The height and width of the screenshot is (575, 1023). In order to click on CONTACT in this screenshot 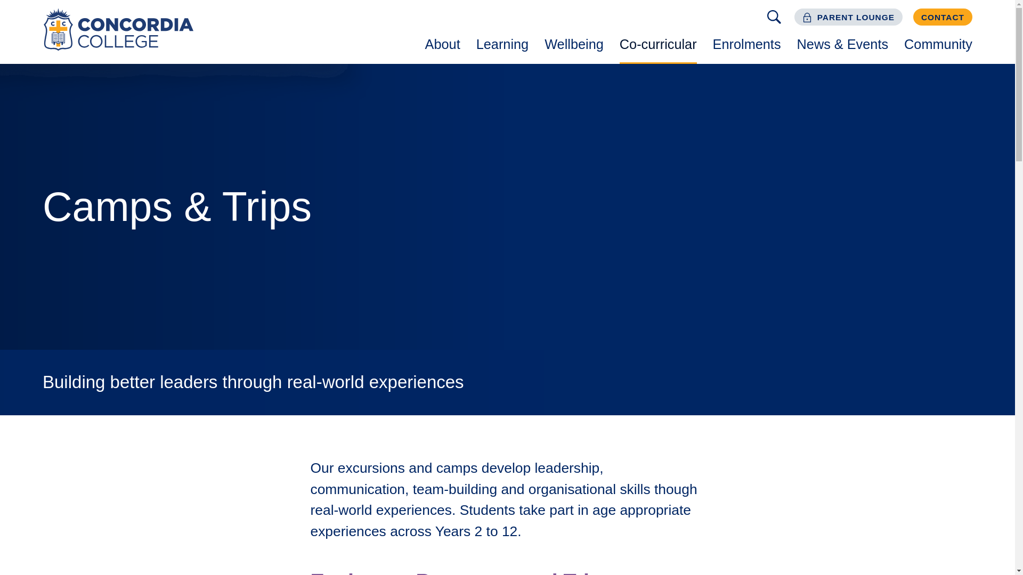, I will do `click(943, 17)`.